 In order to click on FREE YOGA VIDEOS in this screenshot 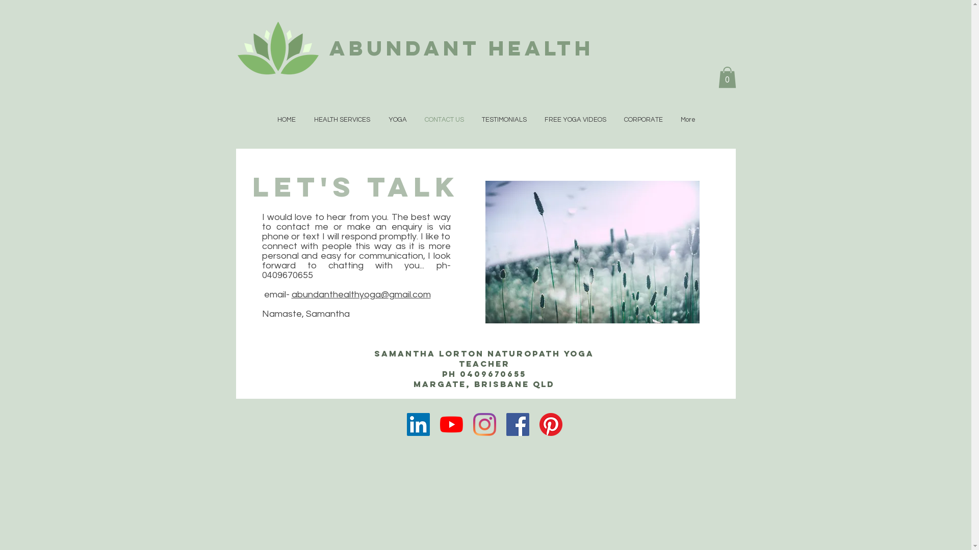, I will do `click(575, 120)`.